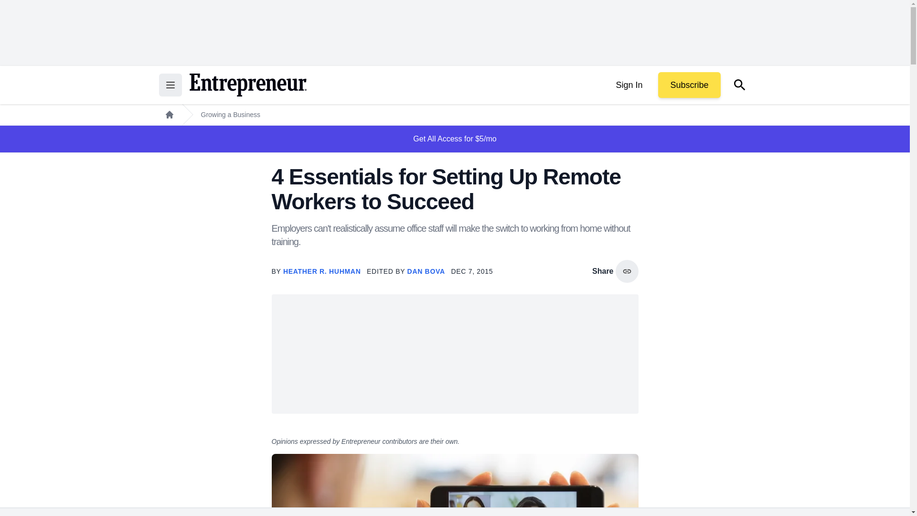 Image resolution: width=917 pixels, height=516 pixels. What do you see at coordinates (247, 85) in the screenshot?
I see `Return to the home page` at bounding box center [247, 85].